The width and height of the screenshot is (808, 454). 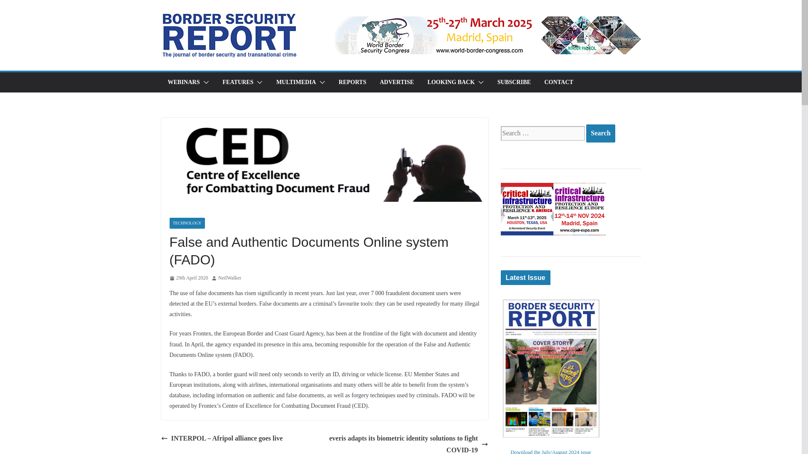 I want to click on Search, so click(x=601, y=133).